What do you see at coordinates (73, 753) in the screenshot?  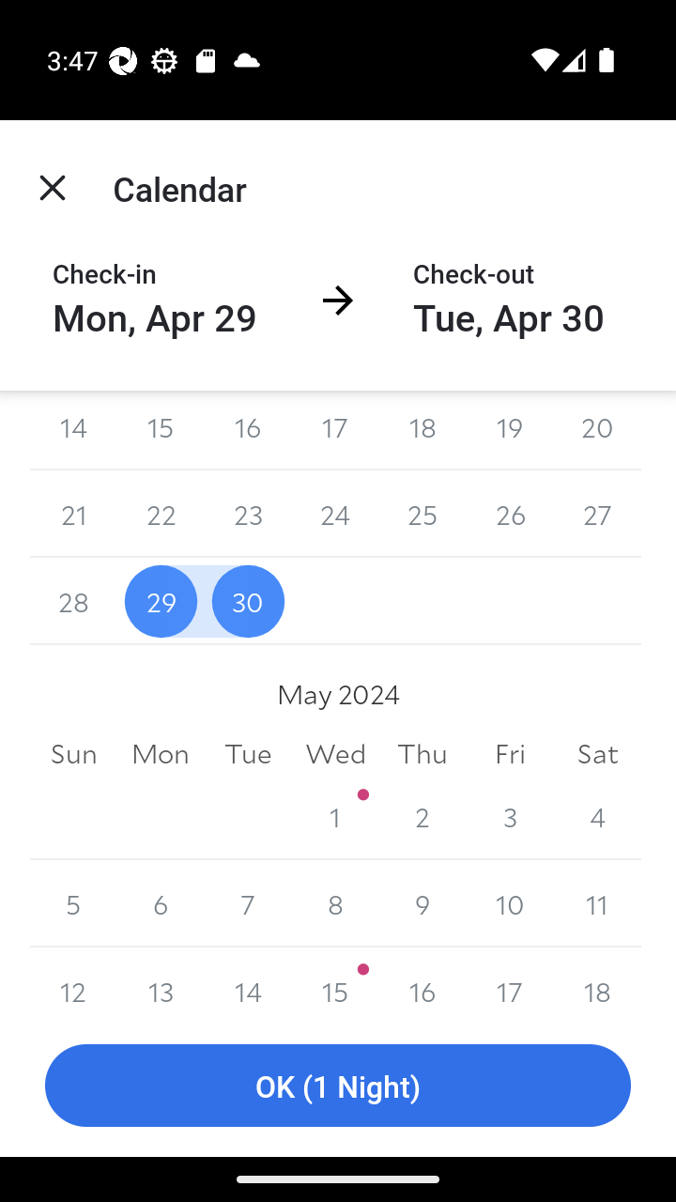 I see `Sun` at bounding box center [73, 753].